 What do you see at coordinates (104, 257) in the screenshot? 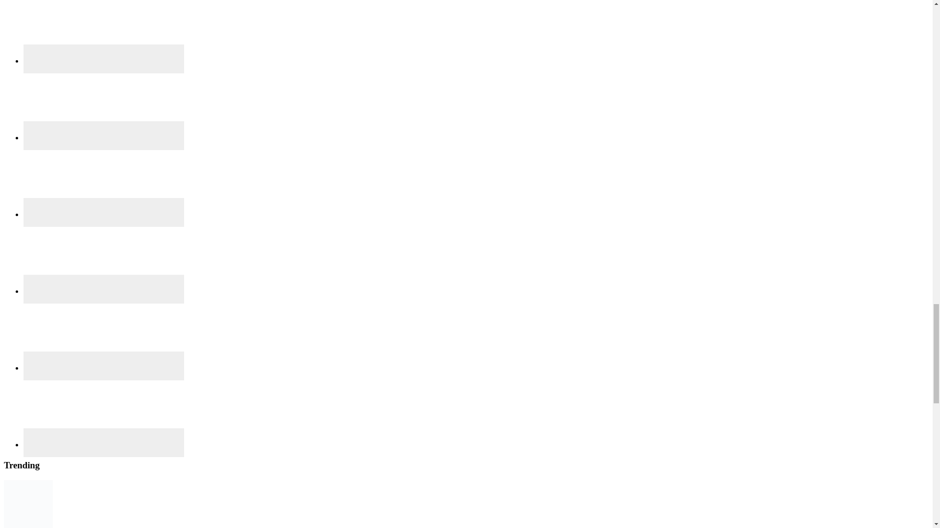
I see `Pinterest` at bounding box center [104, 257].